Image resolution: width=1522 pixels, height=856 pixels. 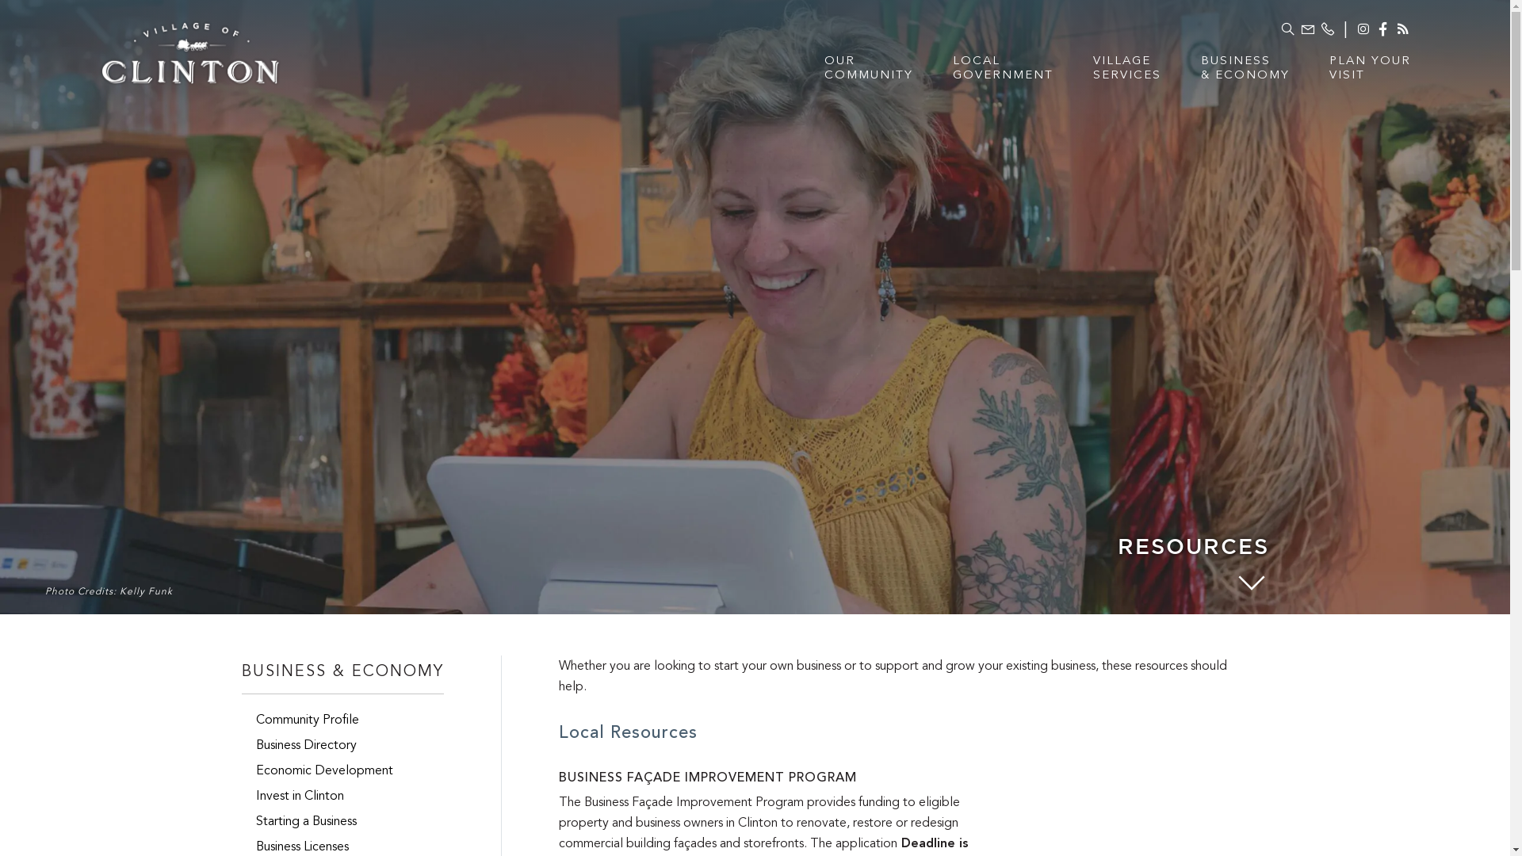 I want to click on Starting a Business, so click(x=342, y=821).